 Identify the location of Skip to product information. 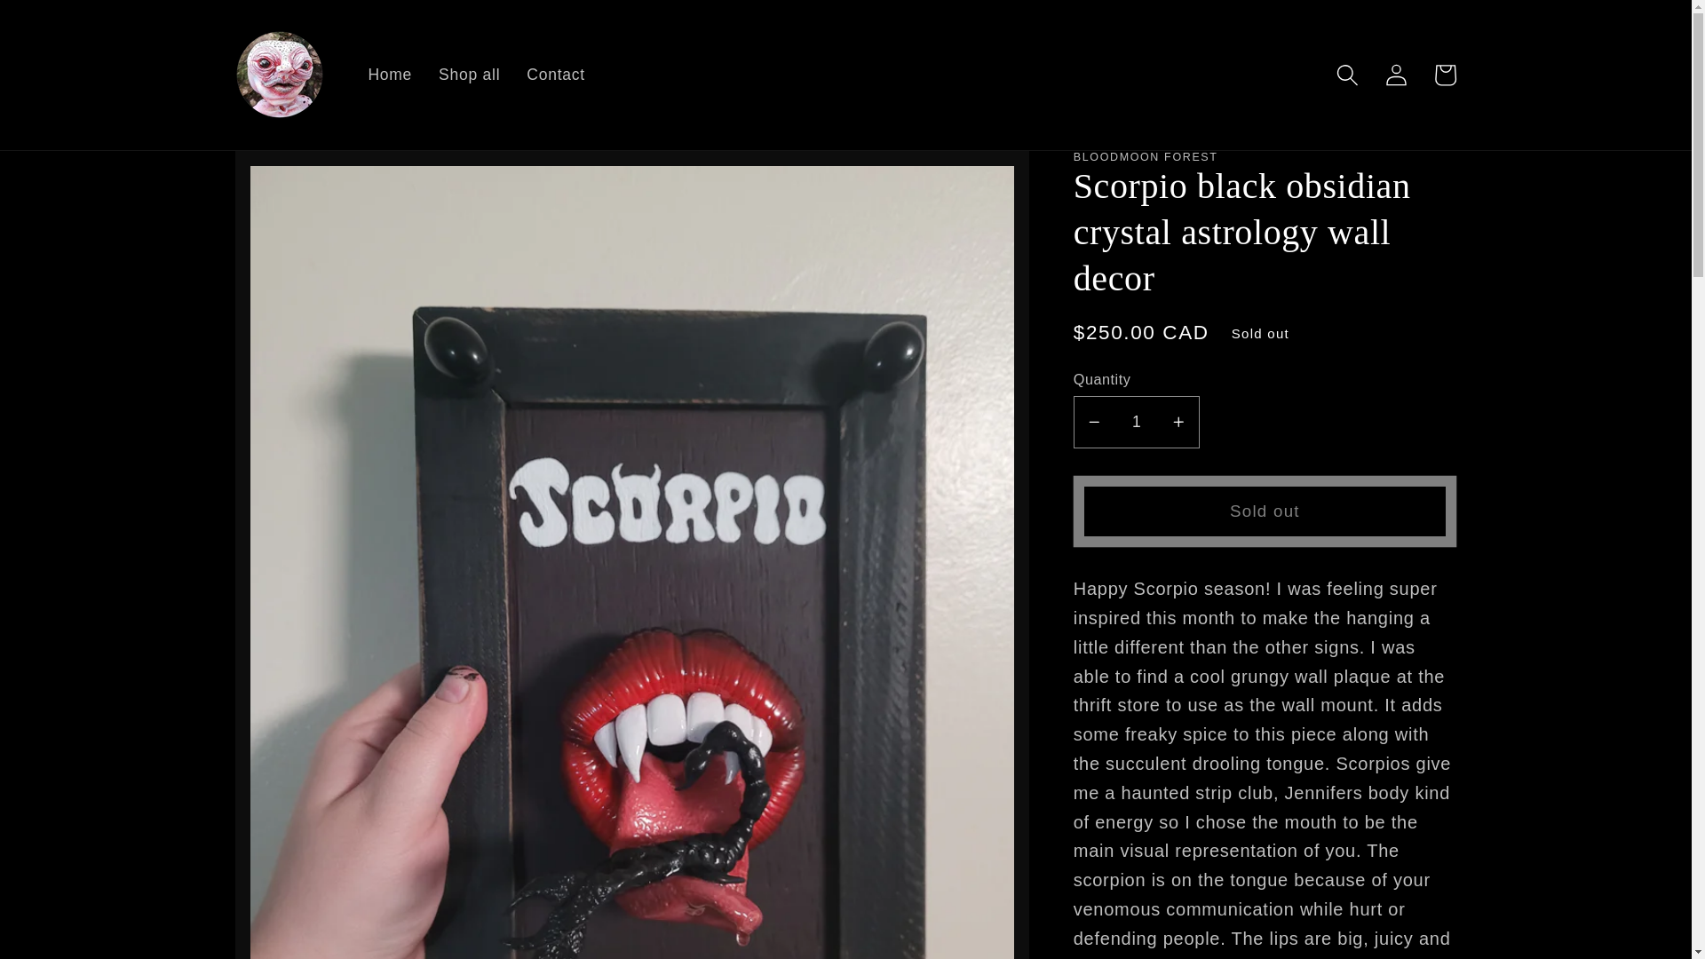
(311, 185).